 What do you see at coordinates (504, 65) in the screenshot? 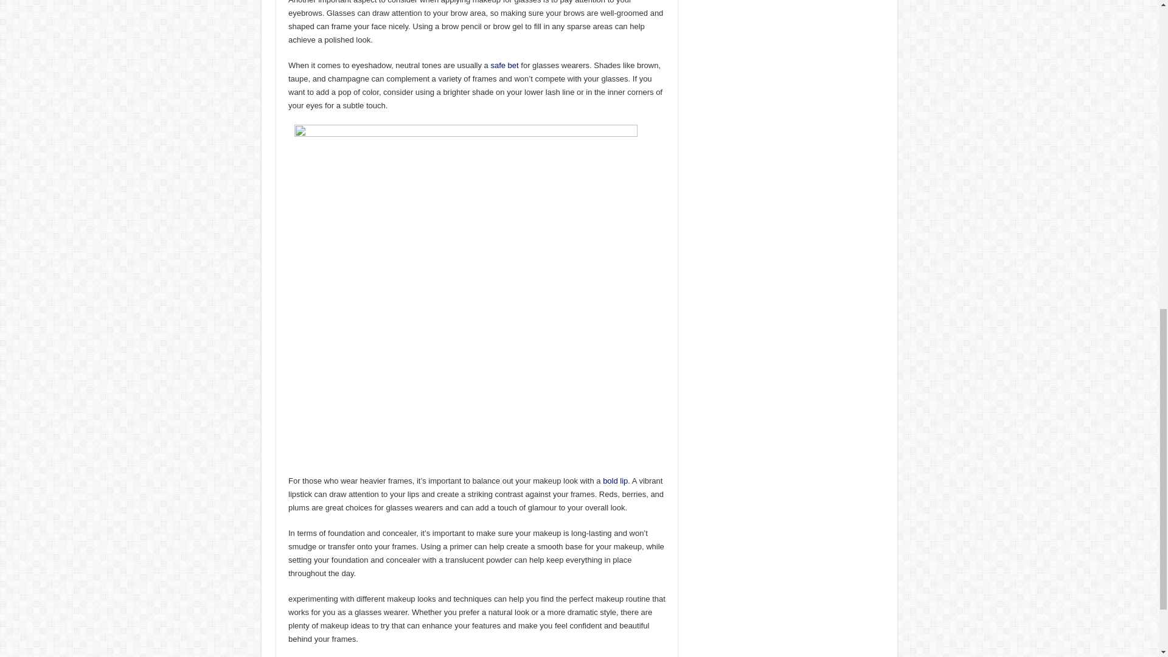
I see `safe bet` at bounding box center [504, 65].